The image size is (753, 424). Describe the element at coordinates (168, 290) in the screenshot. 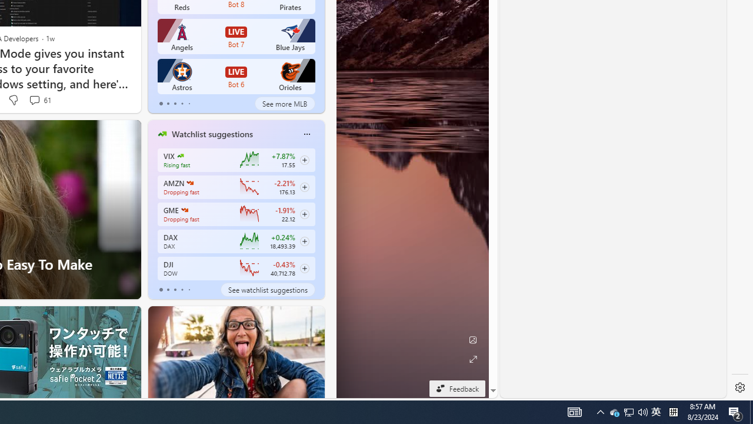

I see `tab-1` at that location.